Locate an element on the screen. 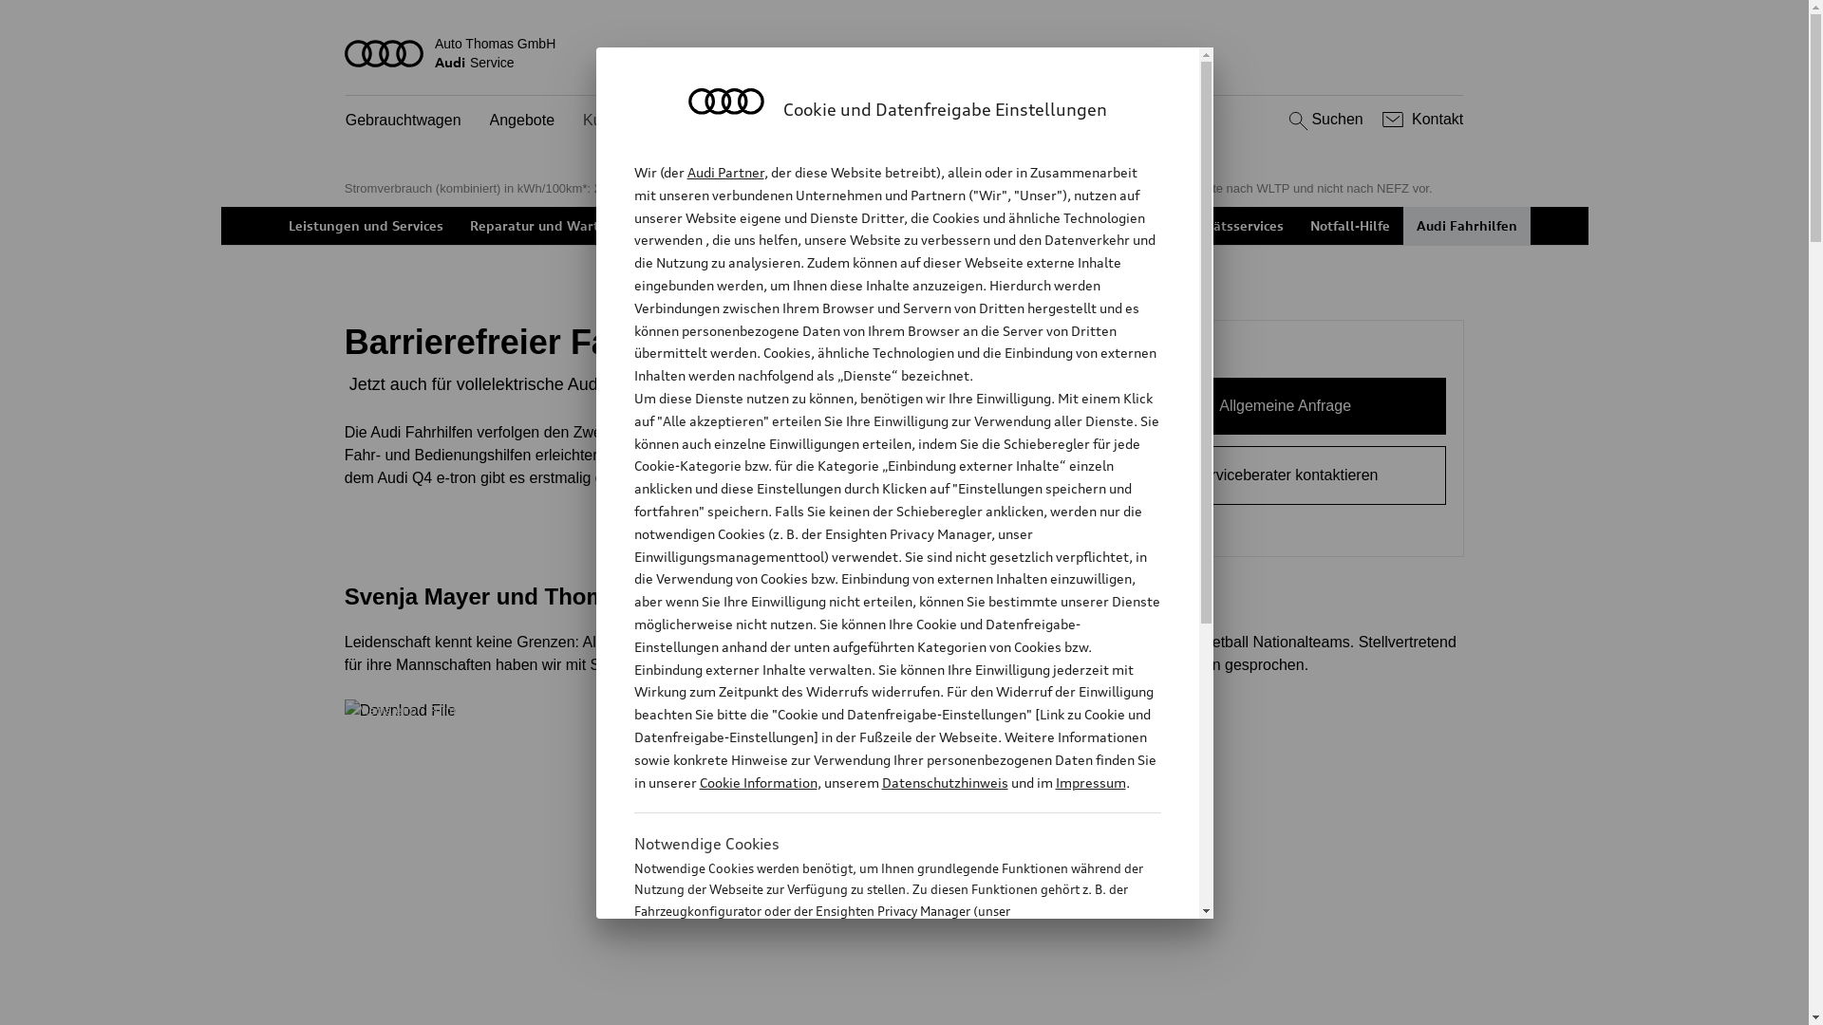  Reparatur und Wartung is located at coordinates (547, 226).